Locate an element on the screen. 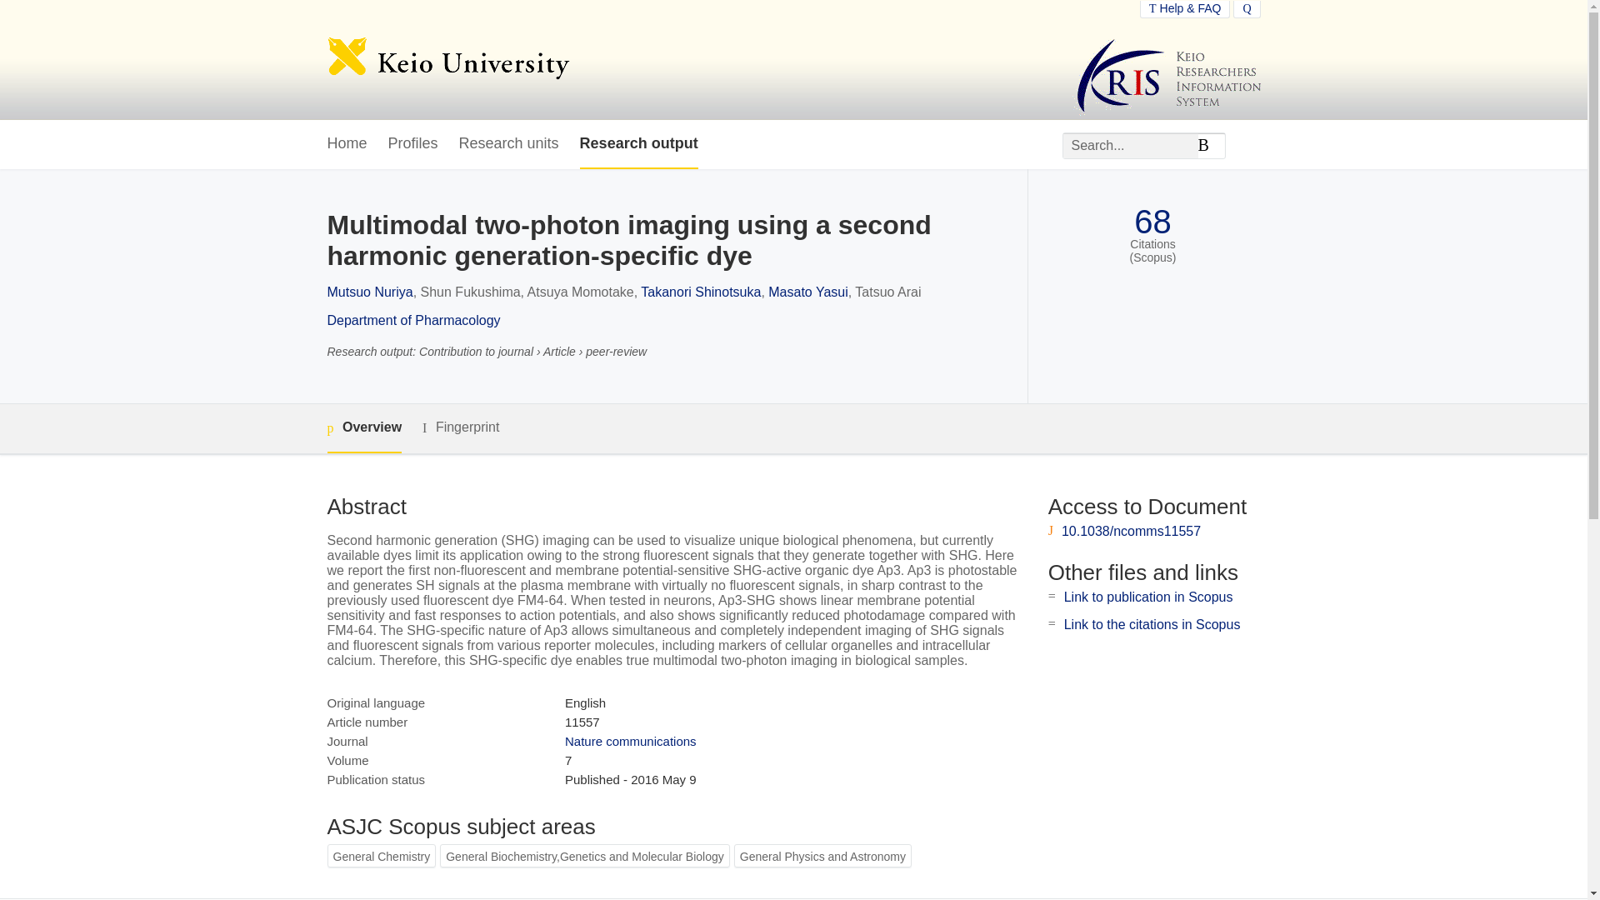 The height and width of the screenshot is (900, 1600). Masato Yasui is located at coordinates (807, 292).